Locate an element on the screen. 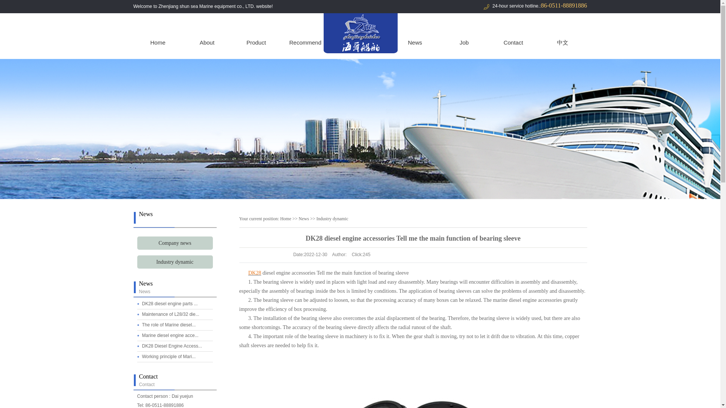 The height and width of the screenshot is (408, 726). Working principle of Mari... is located at coordinates (169, 357).